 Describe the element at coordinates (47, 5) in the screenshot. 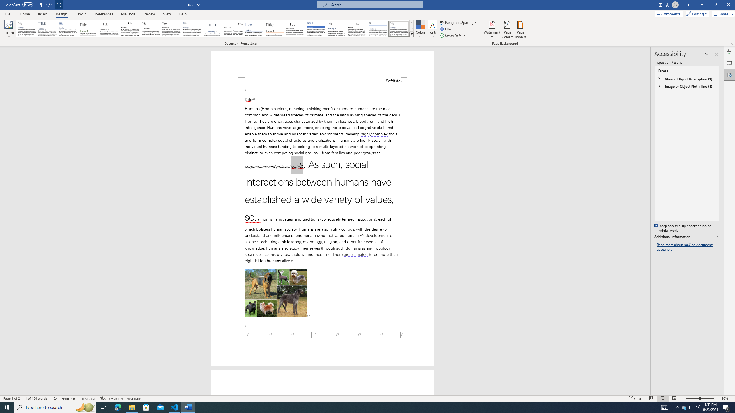

I see `Undo Apply Quick Style Set` at that location.